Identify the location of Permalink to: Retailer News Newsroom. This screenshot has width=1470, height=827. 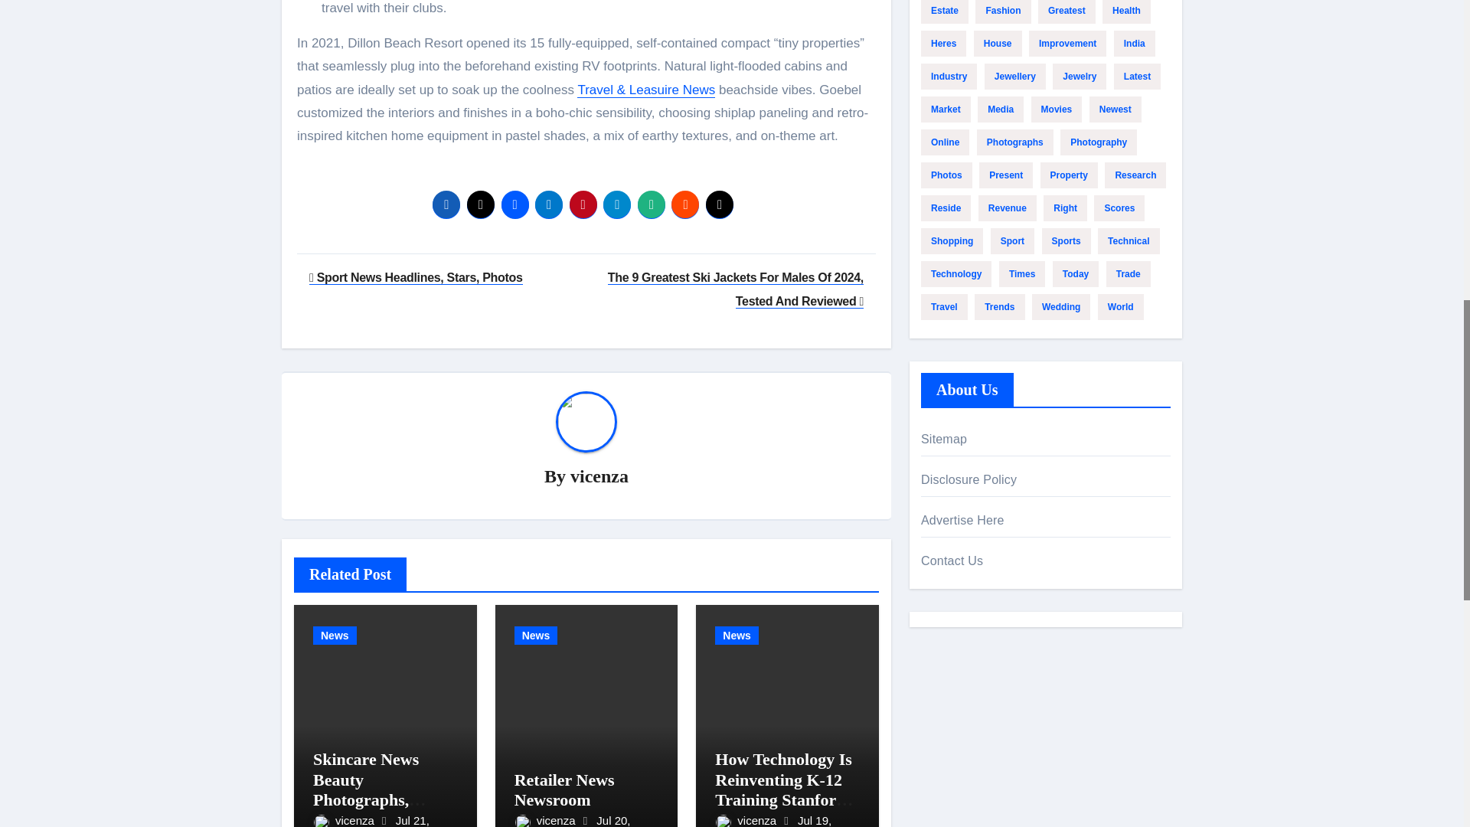
(564, 789).